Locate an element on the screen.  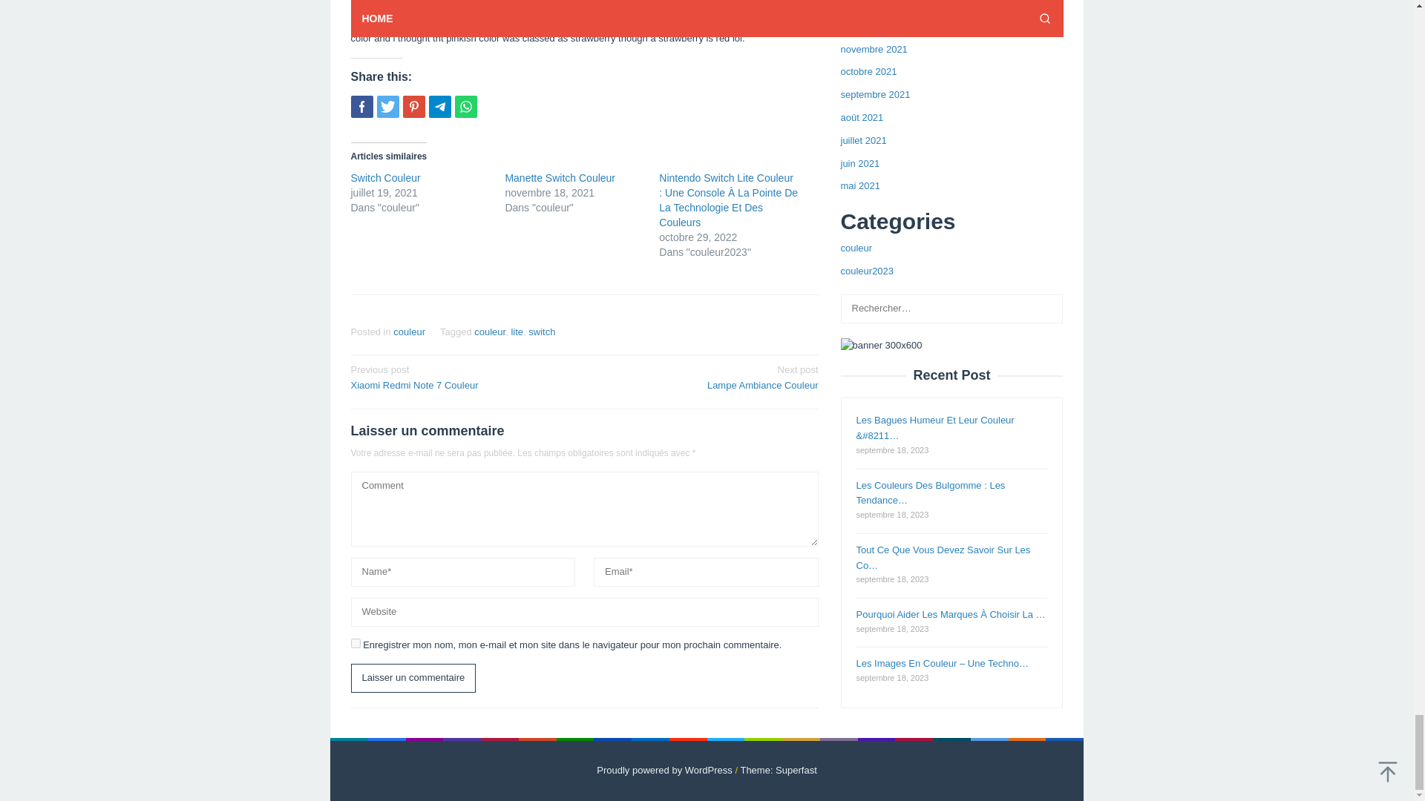
couleur is located at coordinates (706, 377).